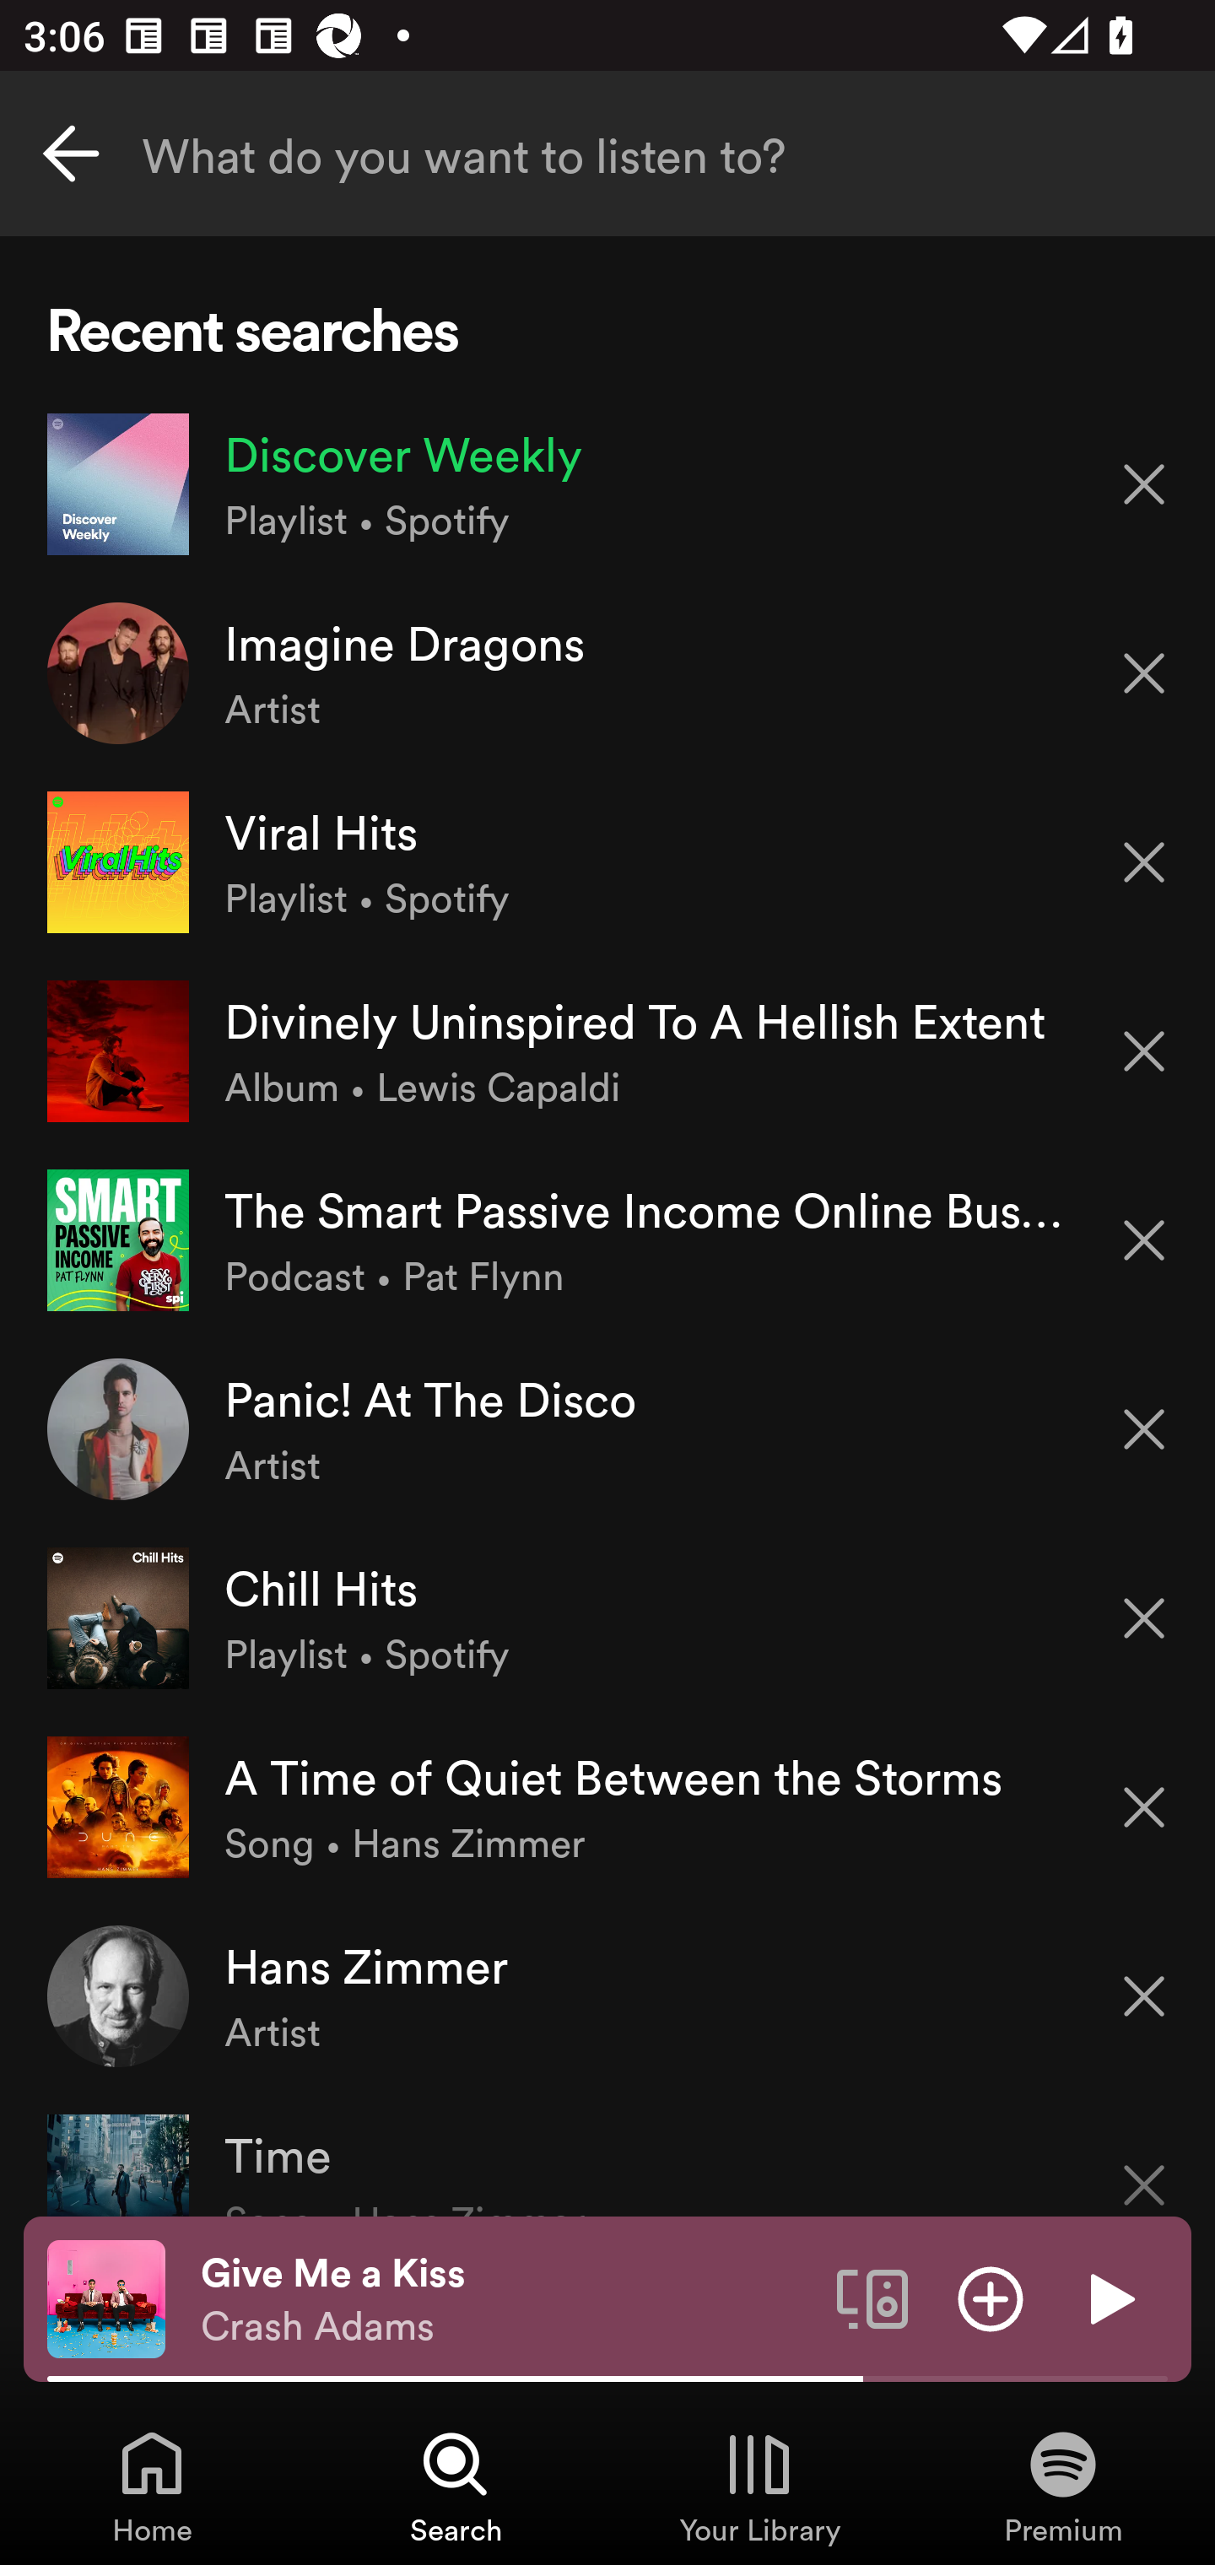 The width and height of the screenshot is (1215, 2565). Describe the element at coordinates (607, 861) in the screenshot. I see `Viral Hits Playlist • Spotify Remove` at that location.